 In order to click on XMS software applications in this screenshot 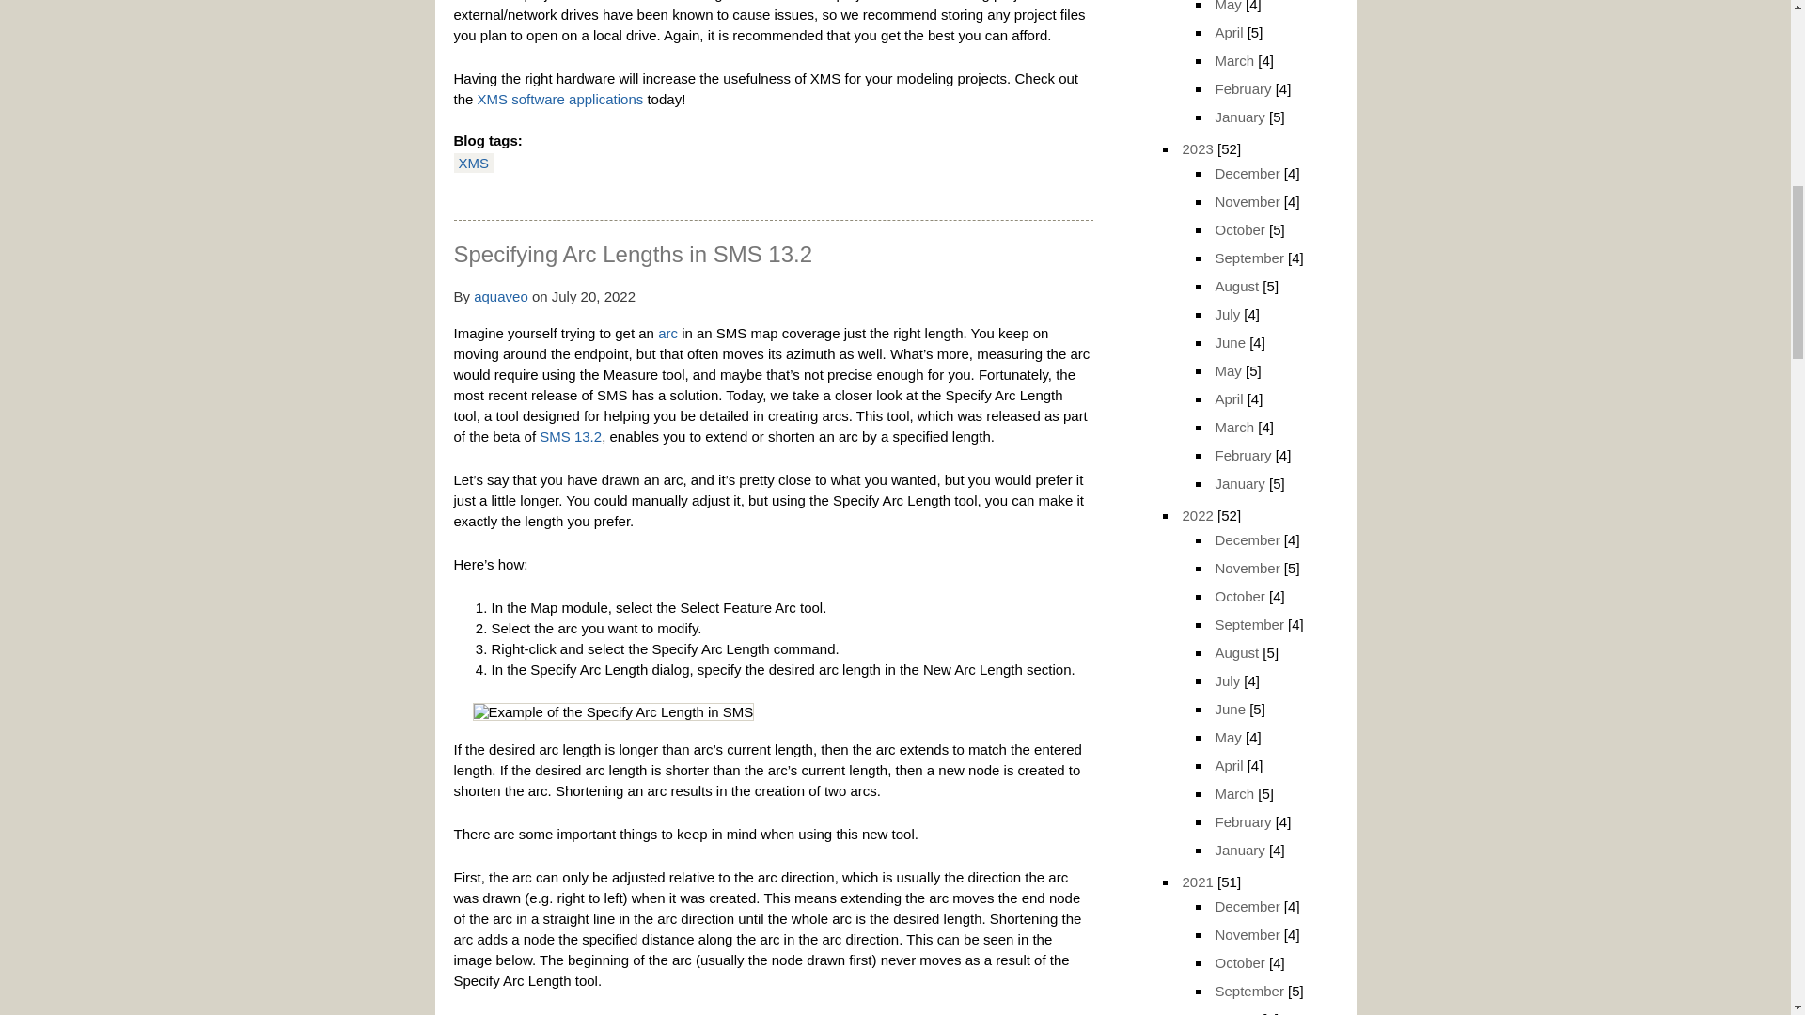, I will do `click(560, 100)`.